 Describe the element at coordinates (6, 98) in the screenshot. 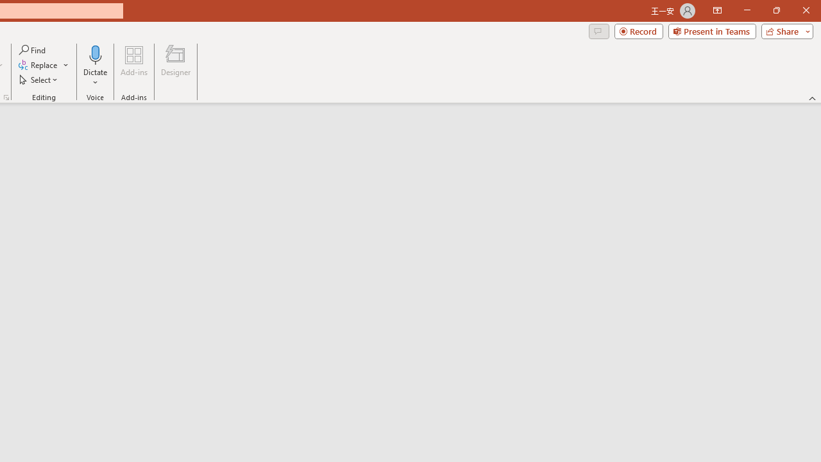

I see `Format Object...` at that location.